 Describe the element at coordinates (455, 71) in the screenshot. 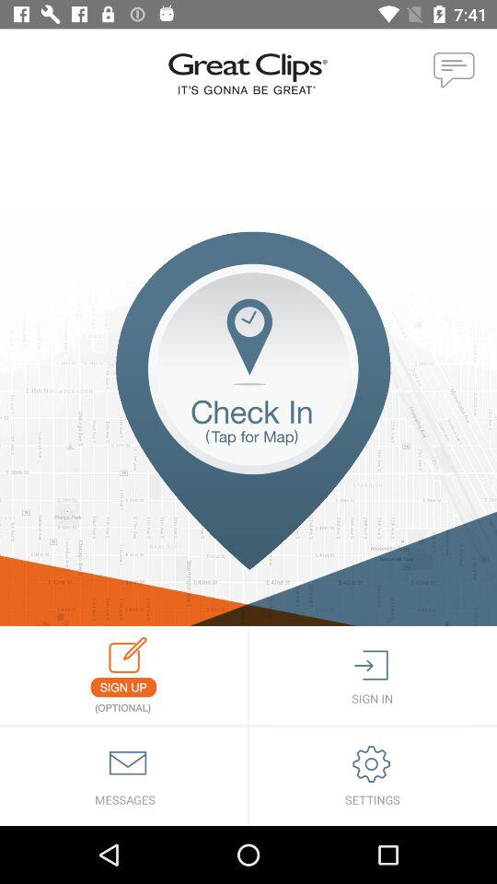

I see `open chat or text box` at that location.